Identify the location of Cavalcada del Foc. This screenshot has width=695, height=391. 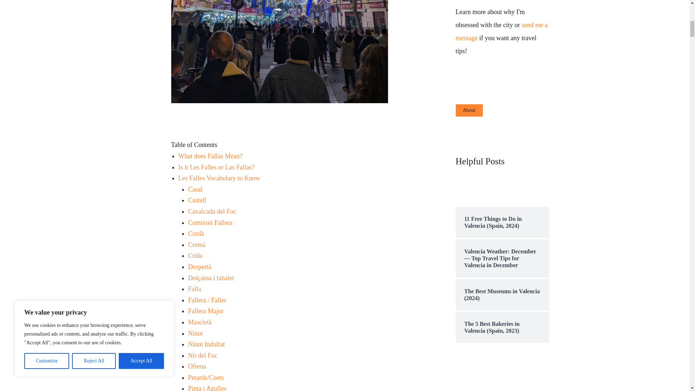
(212, 211).